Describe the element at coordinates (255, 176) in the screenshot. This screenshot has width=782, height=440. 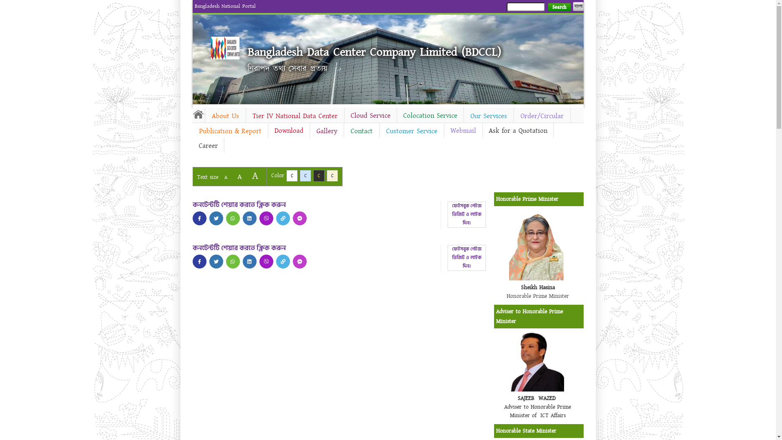
I see `A` at that location.